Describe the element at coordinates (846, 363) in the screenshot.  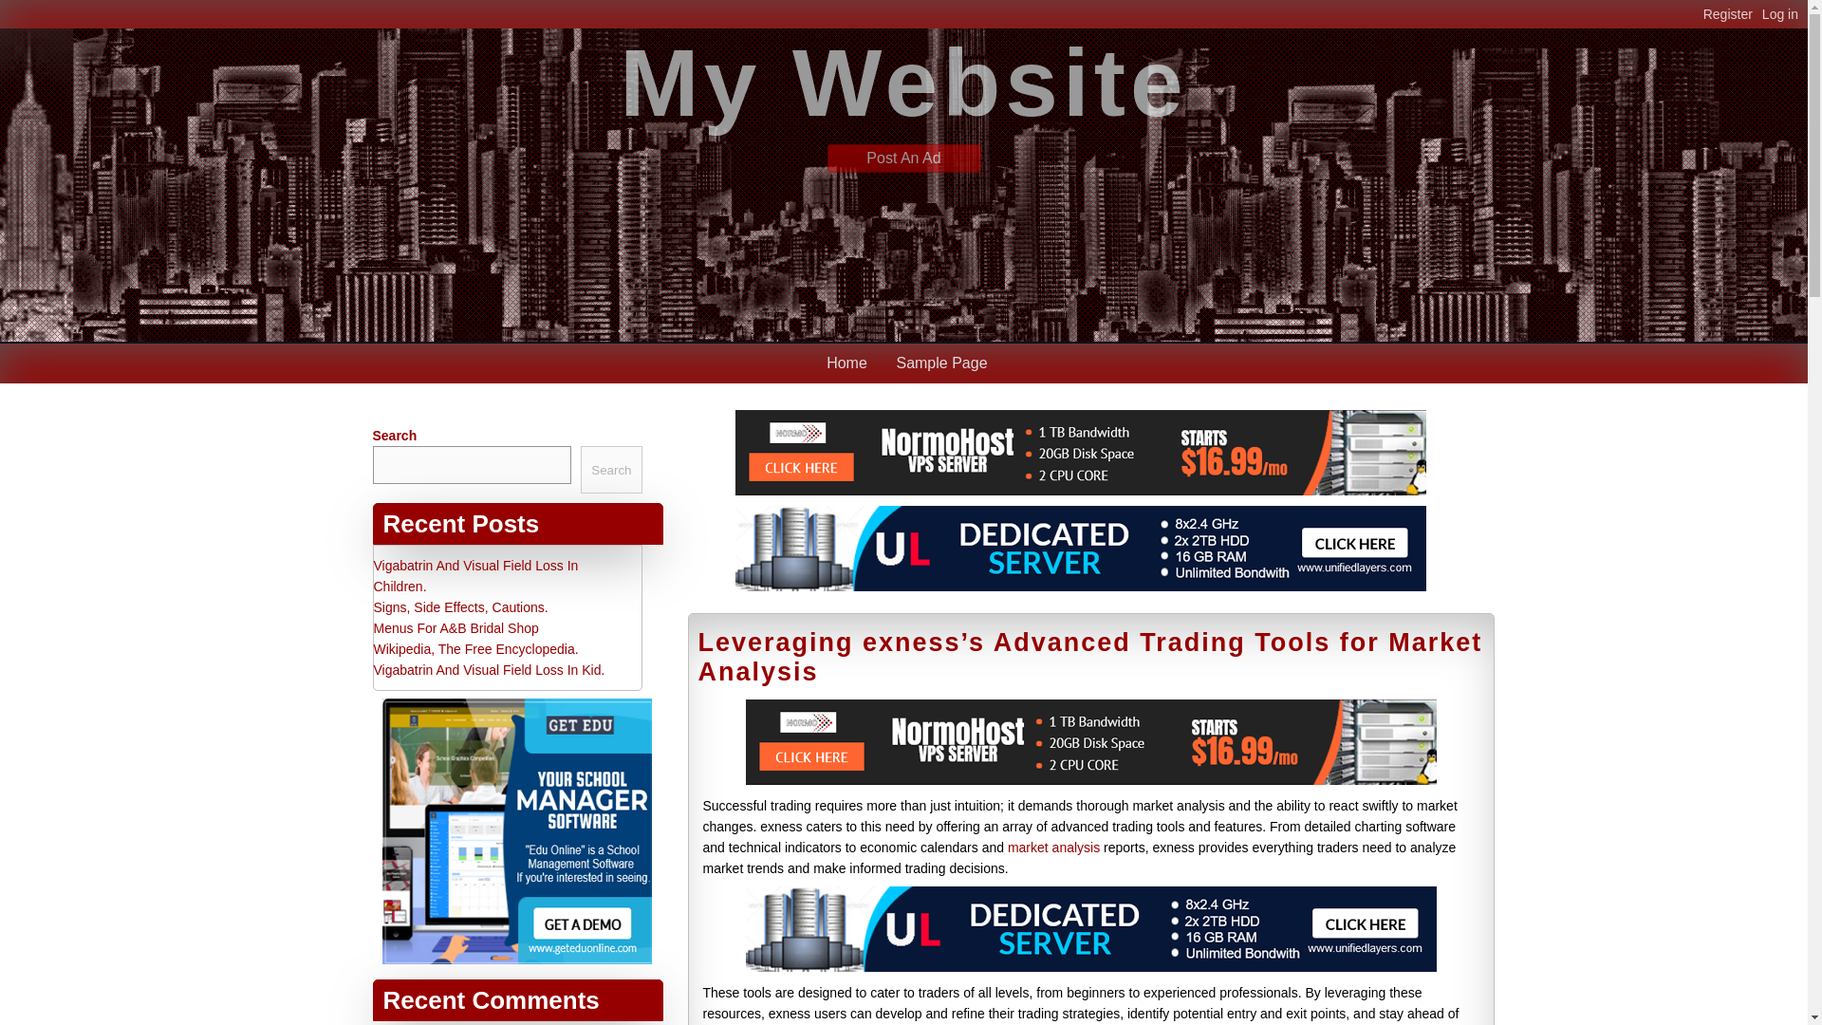
I see `Home` at that location.